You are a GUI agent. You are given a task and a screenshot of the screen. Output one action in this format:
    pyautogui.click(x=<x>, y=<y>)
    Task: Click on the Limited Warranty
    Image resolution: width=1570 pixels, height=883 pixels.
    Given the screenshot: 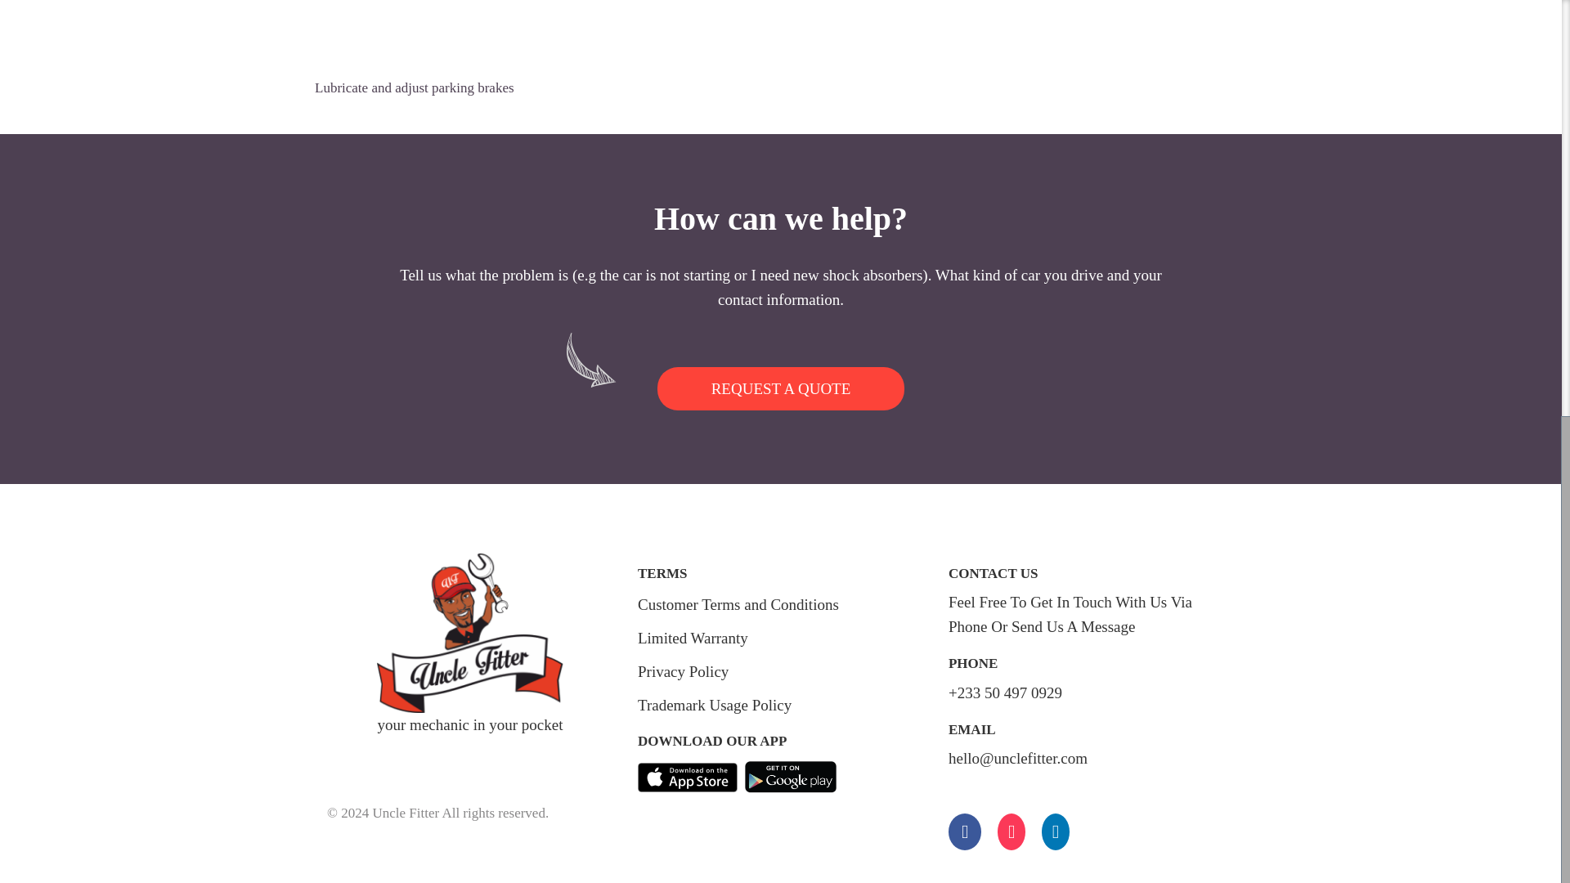 What is the action you would take?
    pyautogui.click(x=693, y=638)
    